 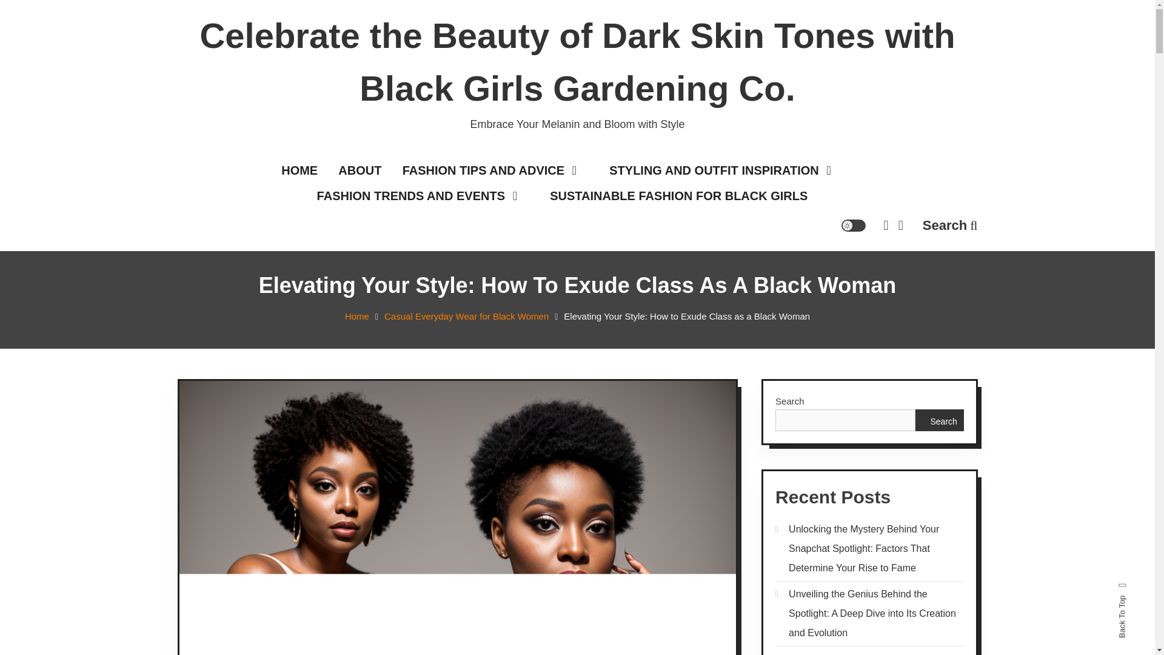 I want to click on Search, so click(x=950, y=225).